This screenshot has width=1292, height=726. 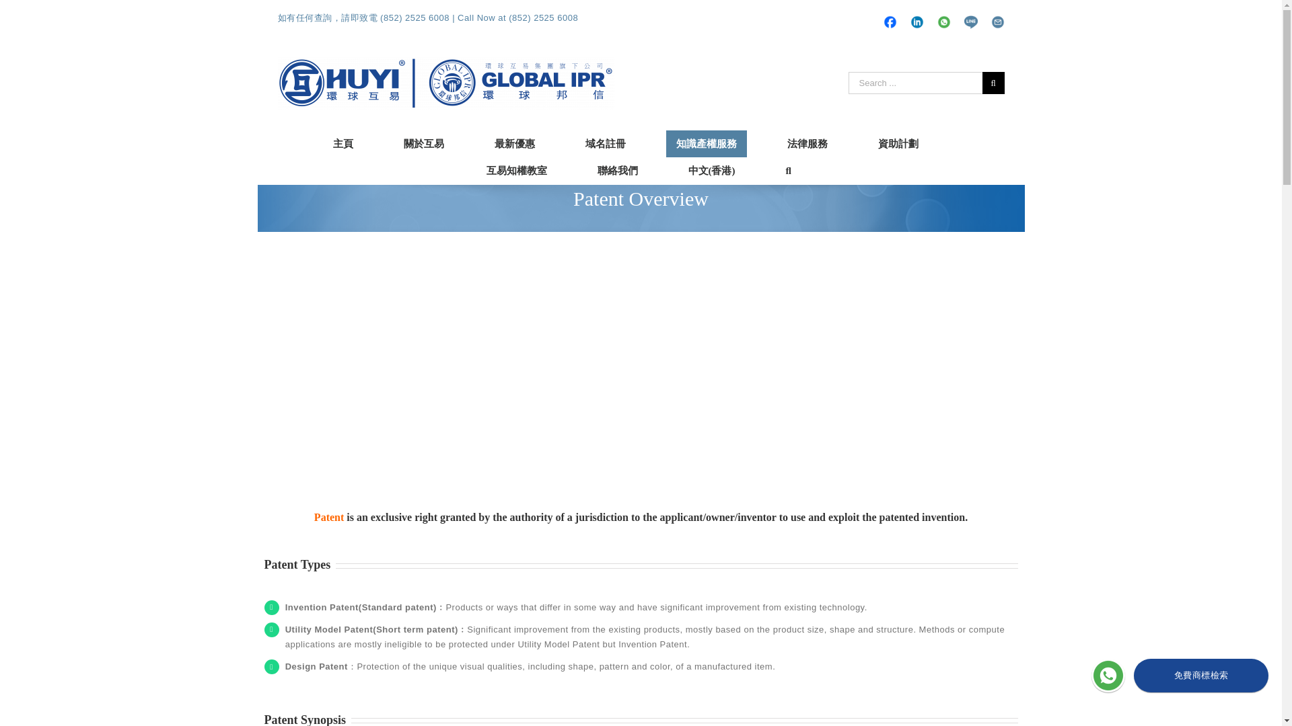 What do you see at coordinates (944, 13) in the screenshot?
I see `Whatsapp` at bounding box center [944, 13].